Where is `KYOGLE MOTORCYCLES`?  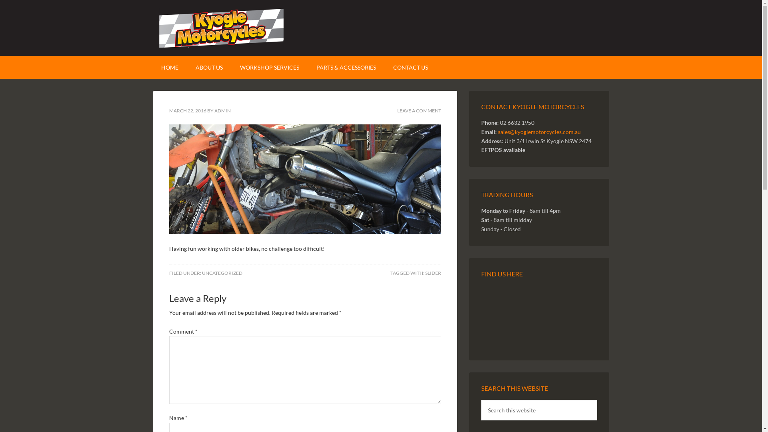
KYOGLE MOTORCYCLES is located at coordinates (381, 28).